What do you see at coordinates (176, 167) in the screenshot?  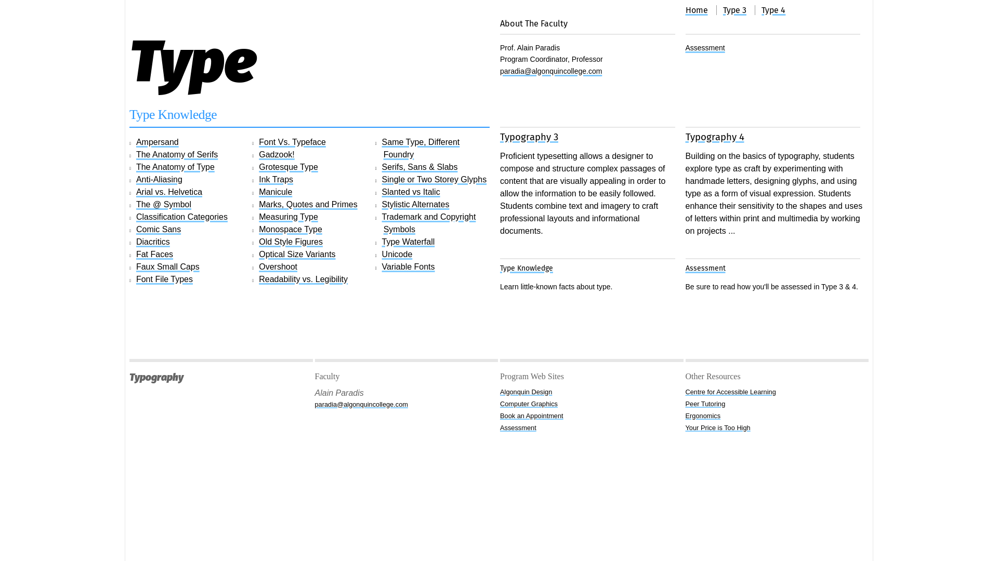 I see `The Anatomy of Type` at bounding box center [176, 167].